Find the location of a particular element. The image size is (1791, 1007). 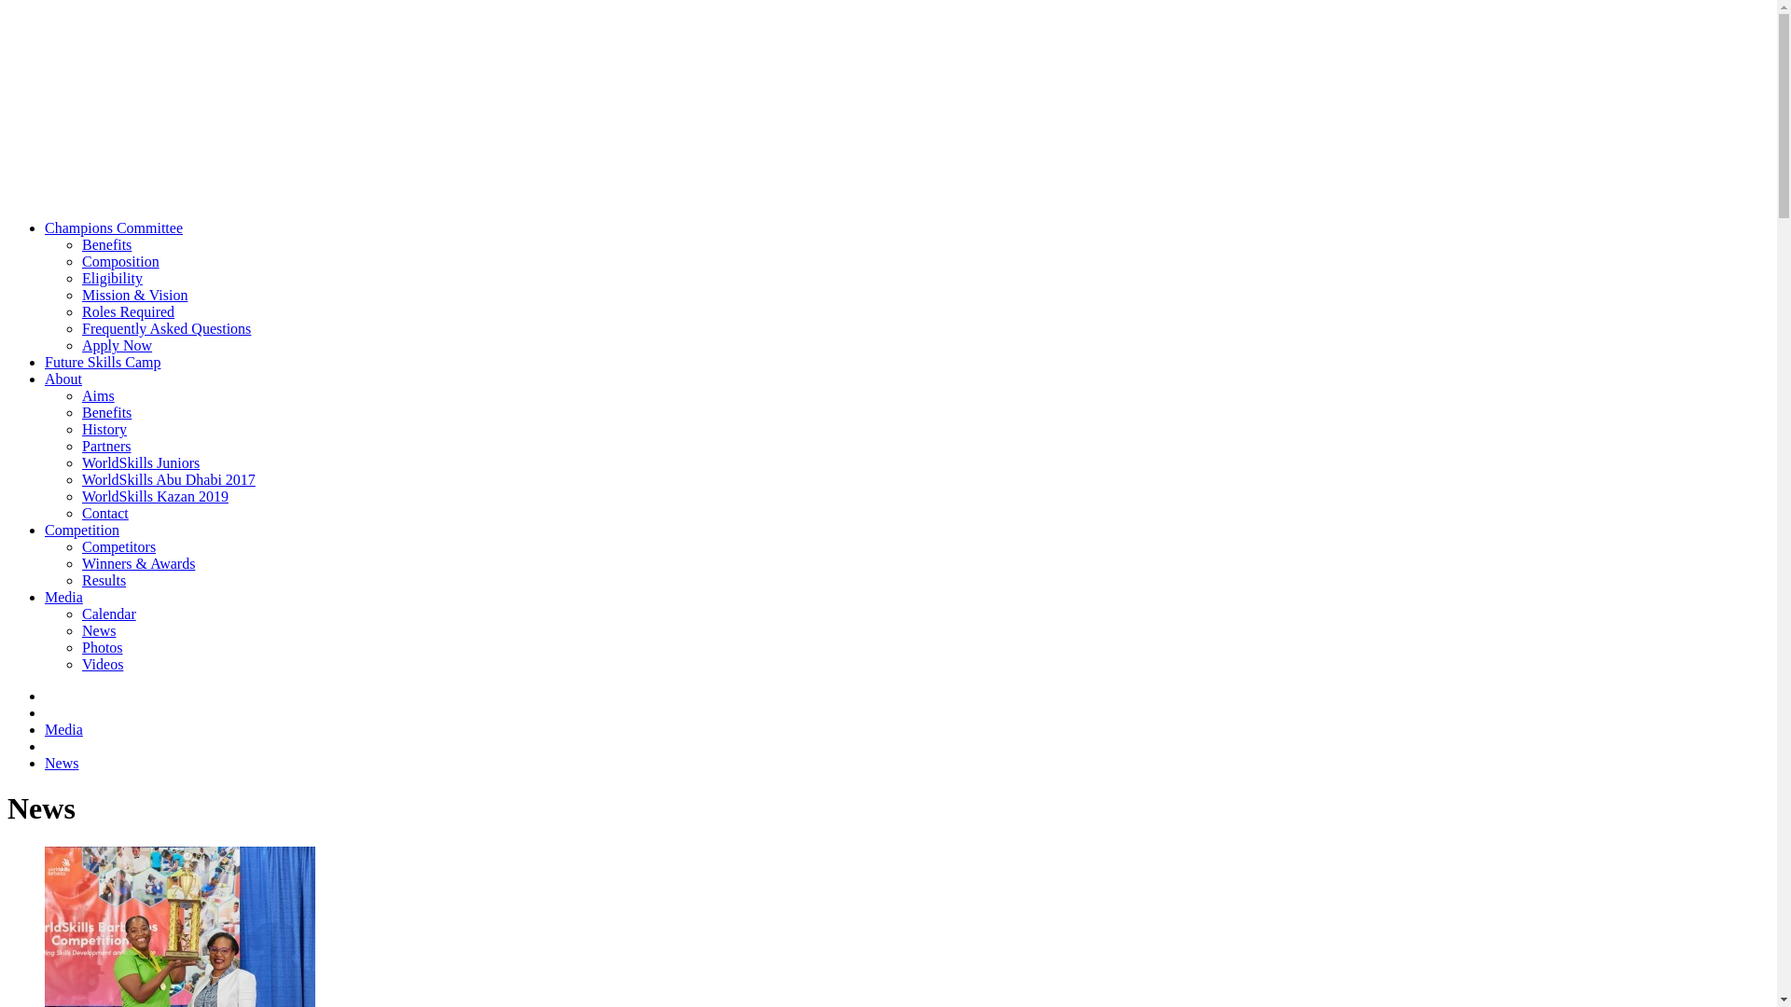

News is located at coordinates (99, 630).